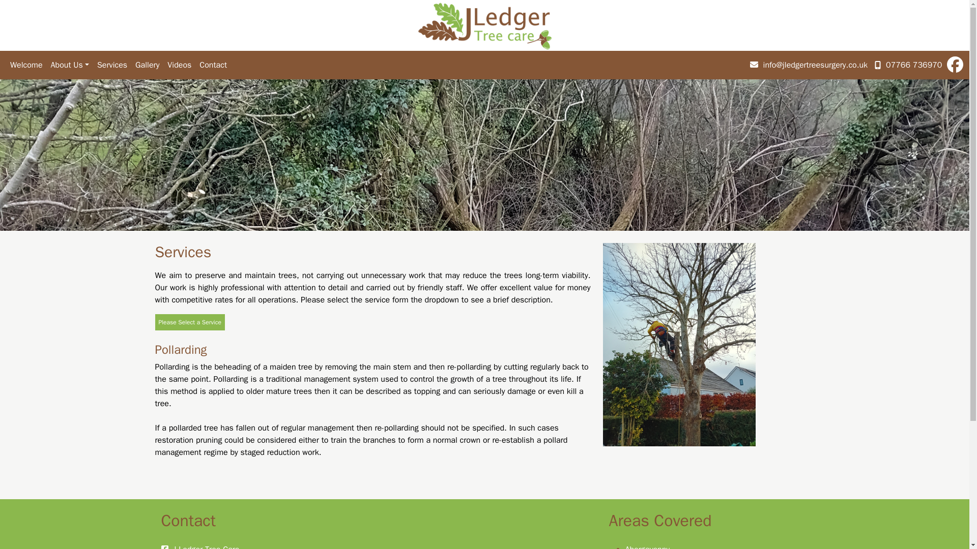  I want to click on About Us, so click(70, 65).